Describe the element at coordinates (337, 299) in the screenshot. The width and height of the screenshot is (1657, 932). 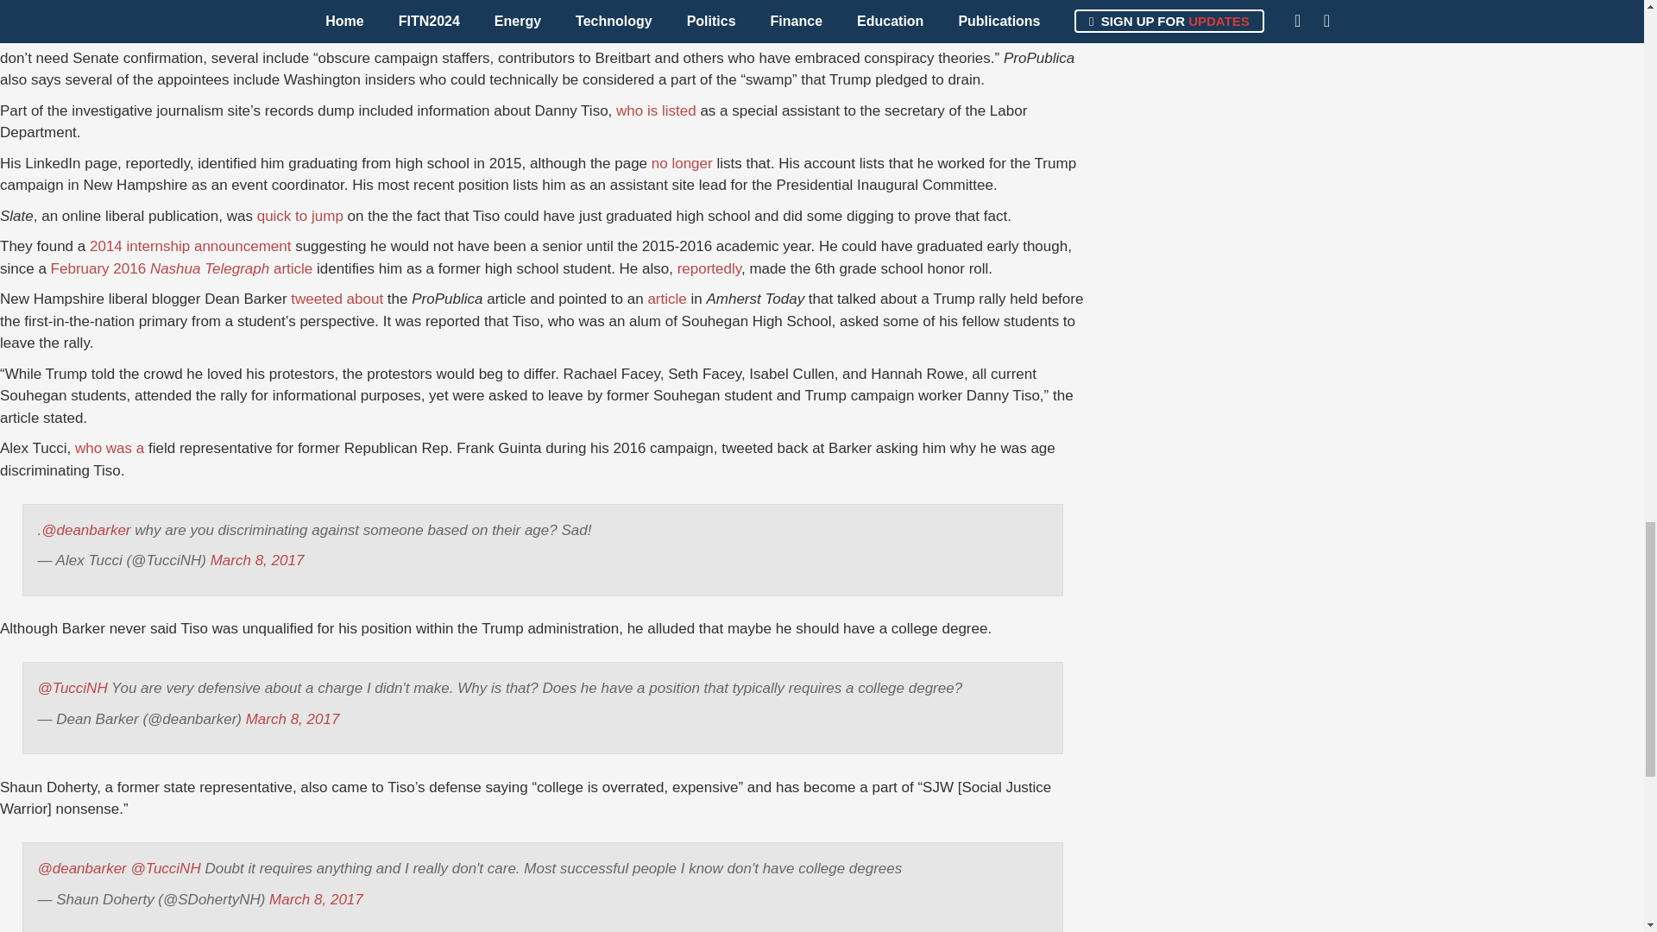
I see `tweeted about` at that location.